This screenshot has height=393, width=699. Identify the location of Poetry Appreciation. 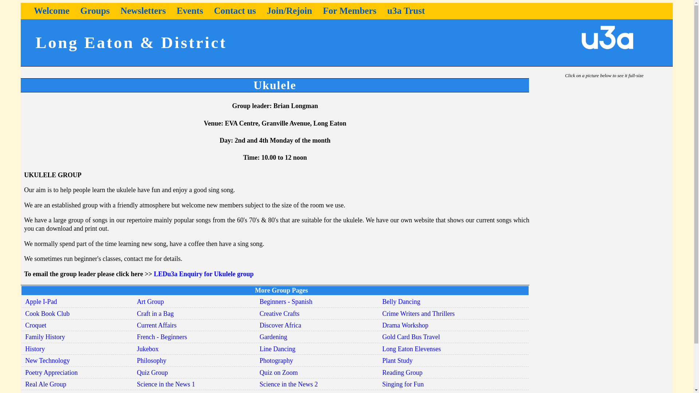
(51, 373).